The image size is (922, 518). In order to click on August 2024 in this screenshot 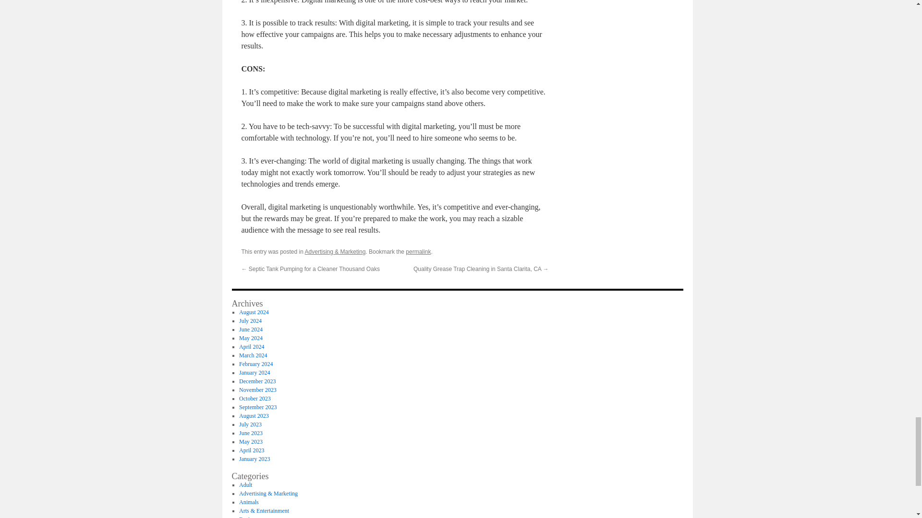, I will do `click(254, 312)`.